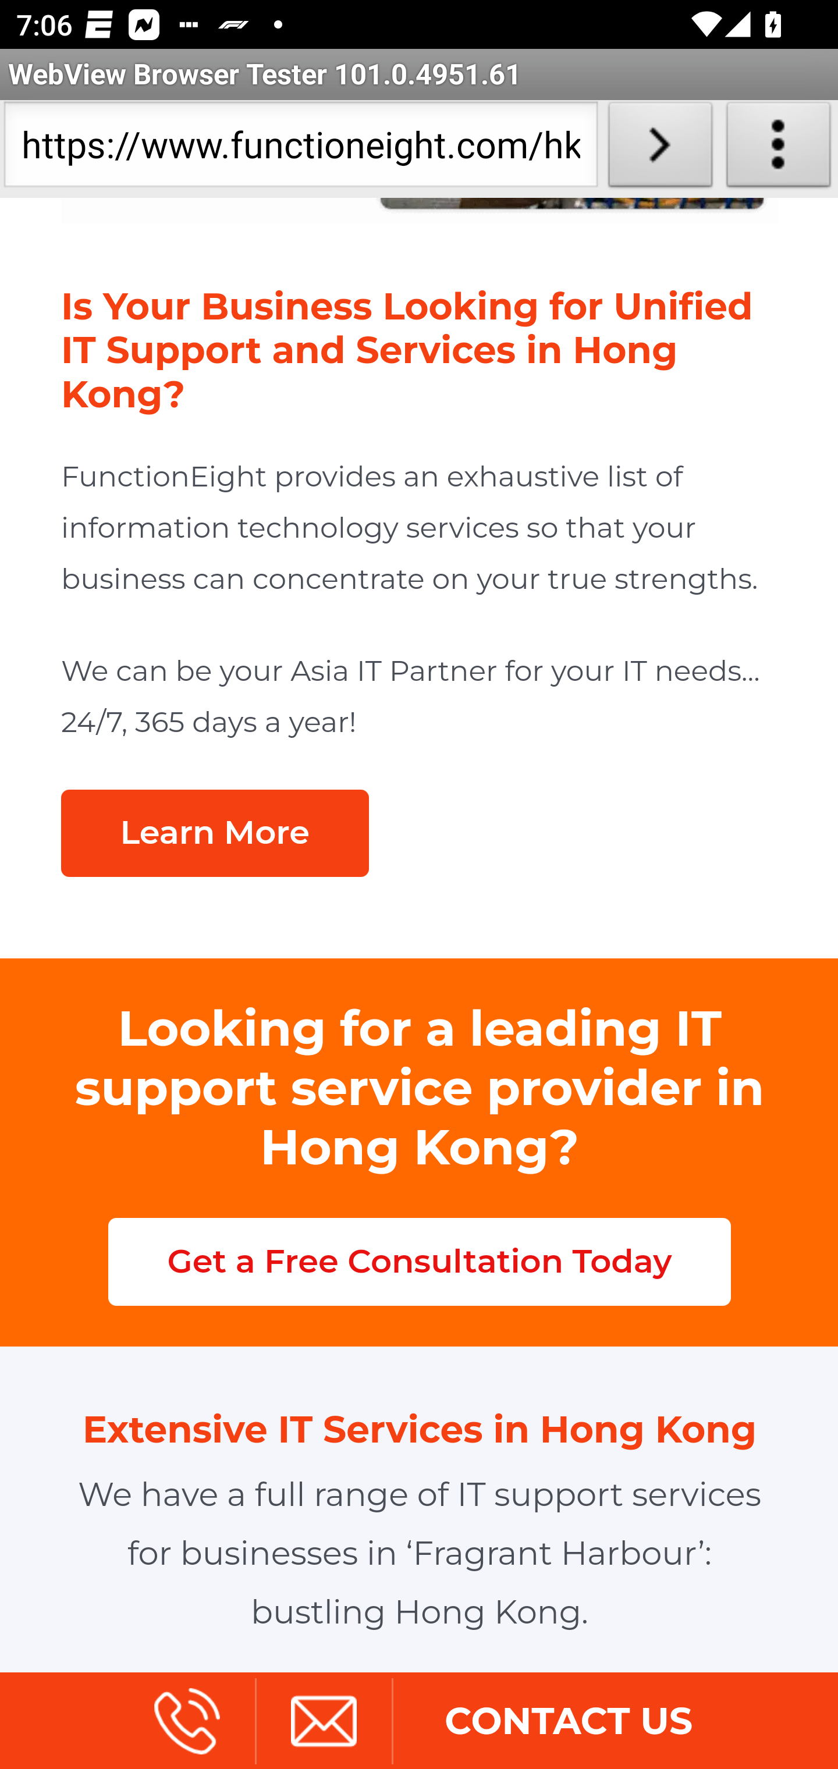 This screenshot has width=838, height=1769. Describe the element at coordinates (660, 149) in the screenshot. I see `Load URL` at that location.